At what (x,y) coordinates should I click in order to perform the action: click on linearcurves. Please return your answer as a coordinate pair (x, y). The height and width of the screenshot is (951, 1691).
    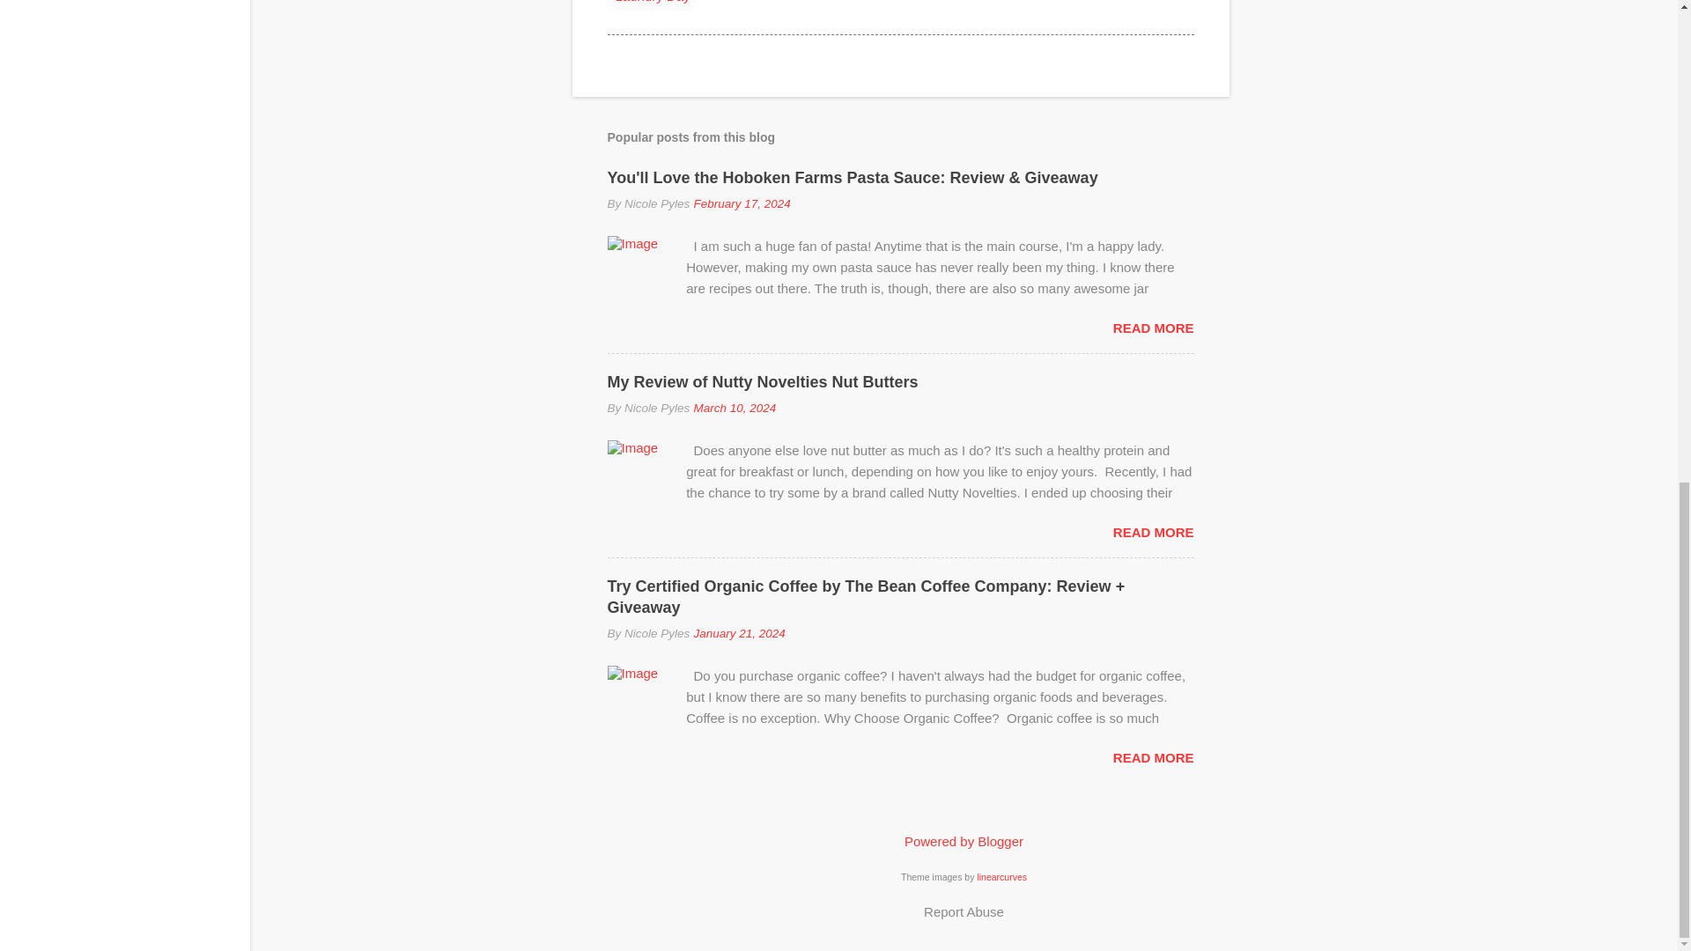
    Looking at the image, I should click on (1001, 876).